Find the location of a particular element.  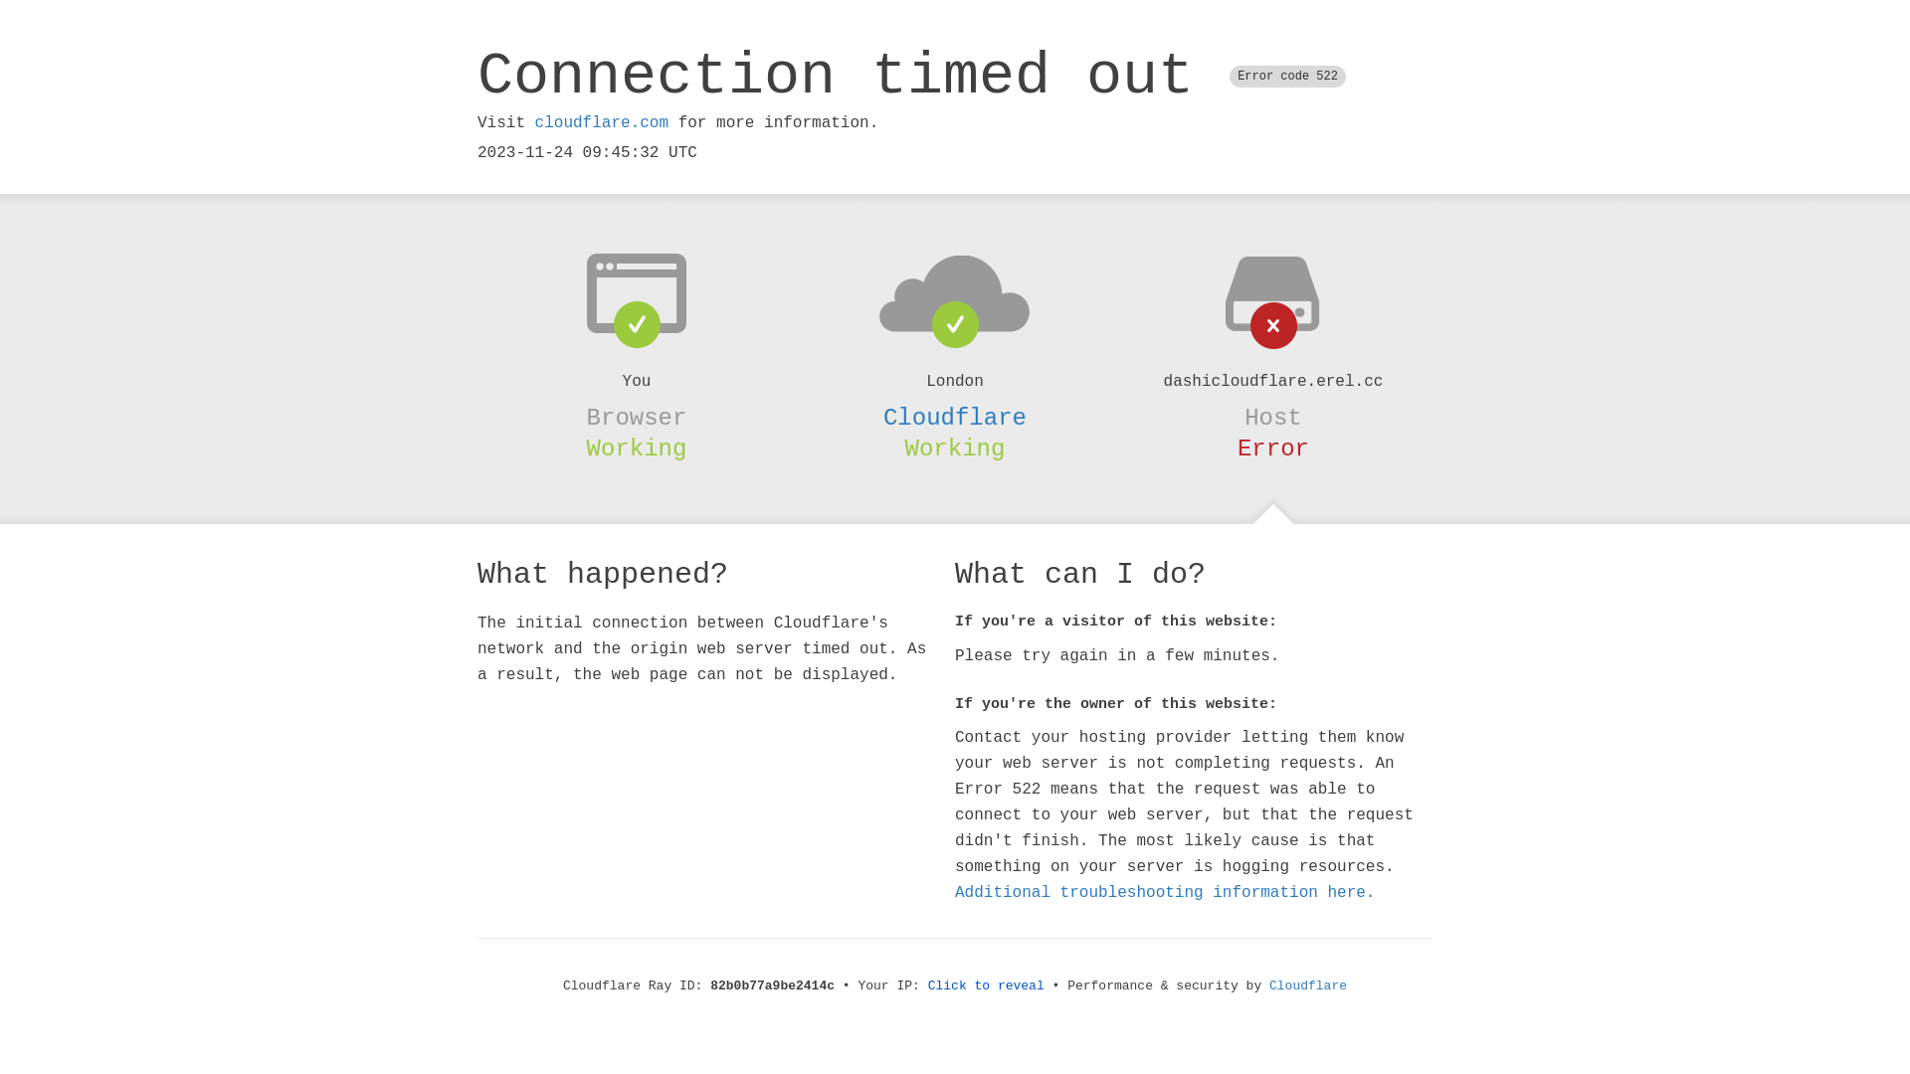

Cloudflare is located at coordinates (955, 418).